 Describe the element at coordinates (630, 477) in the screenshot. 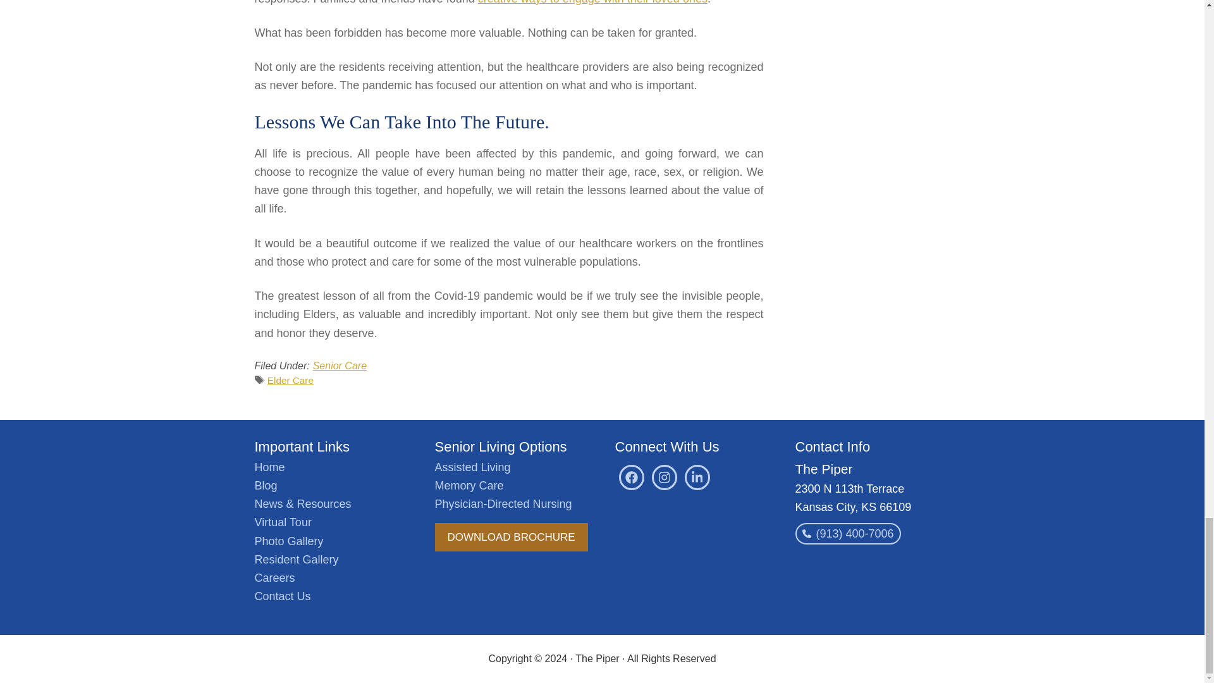

I see `Facebook` at that location.